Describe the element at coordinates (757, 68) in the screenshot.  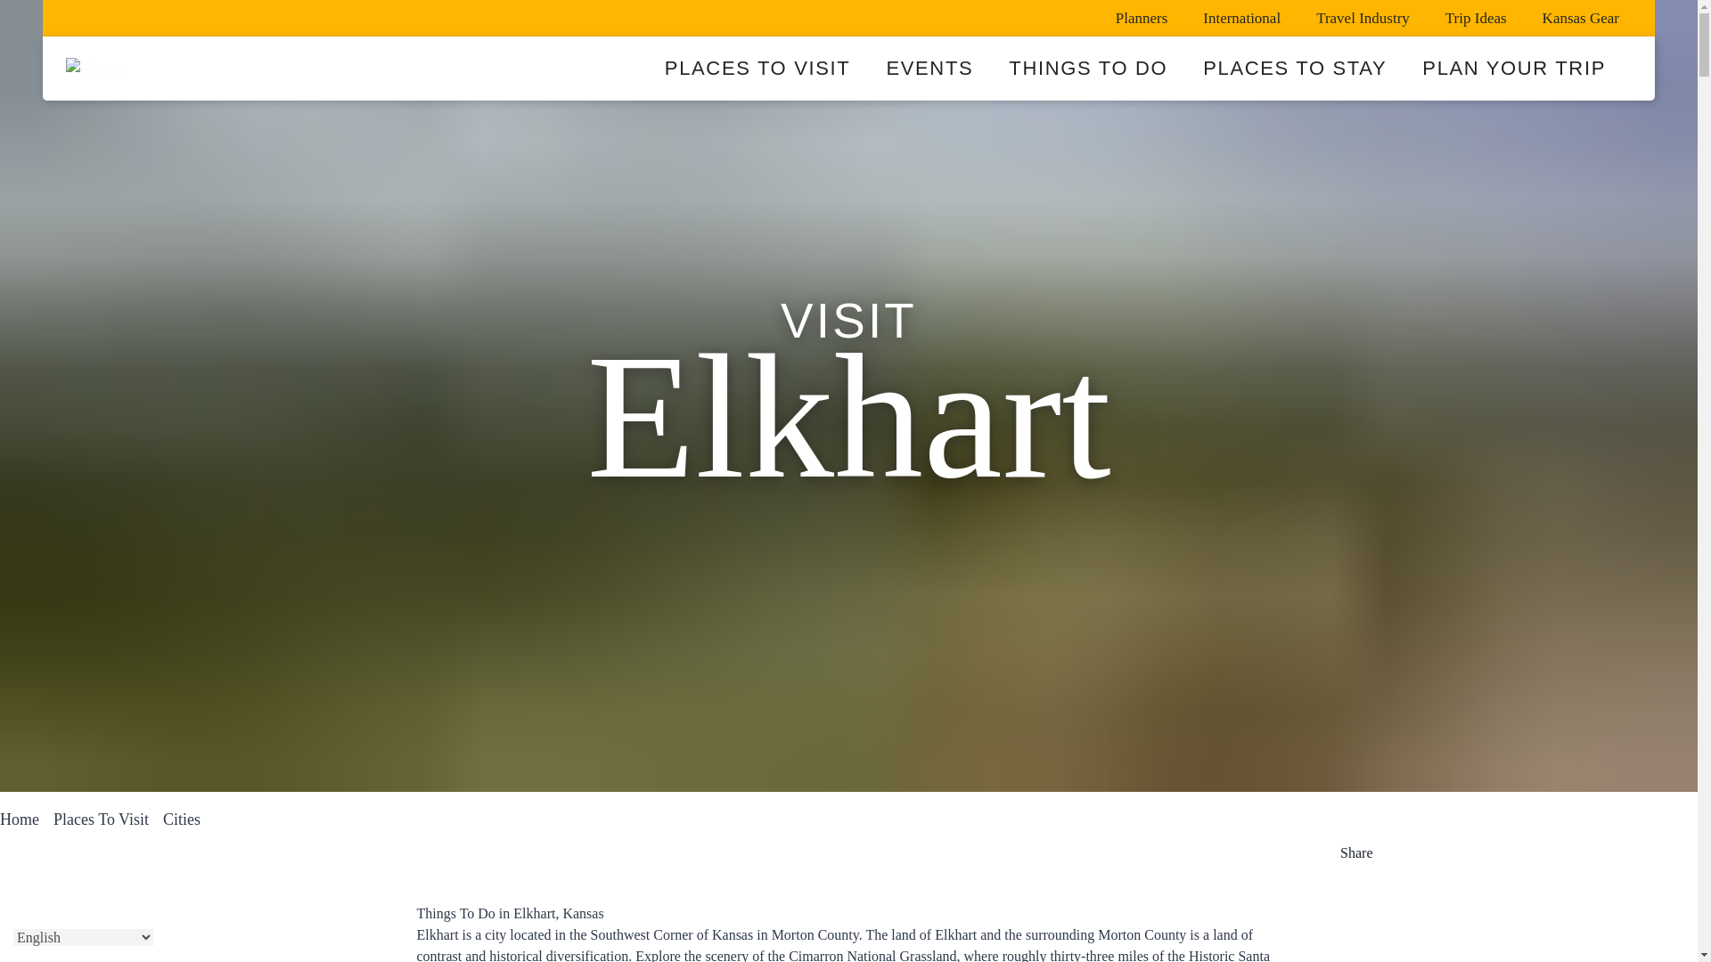
I see `PLACES TO VISIT` at that location.